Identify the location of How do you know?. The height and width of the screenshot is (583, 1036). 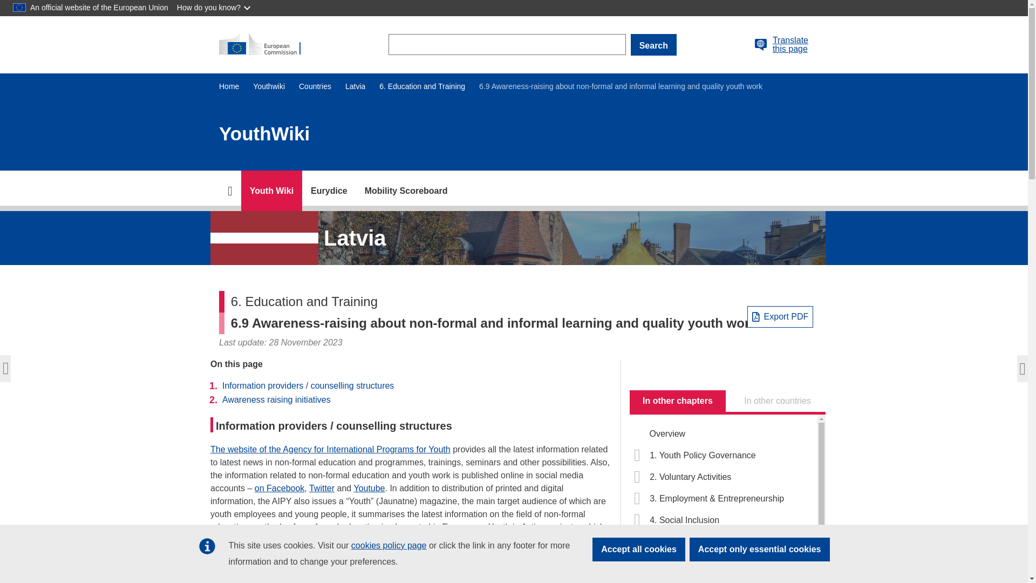
(215, 8).